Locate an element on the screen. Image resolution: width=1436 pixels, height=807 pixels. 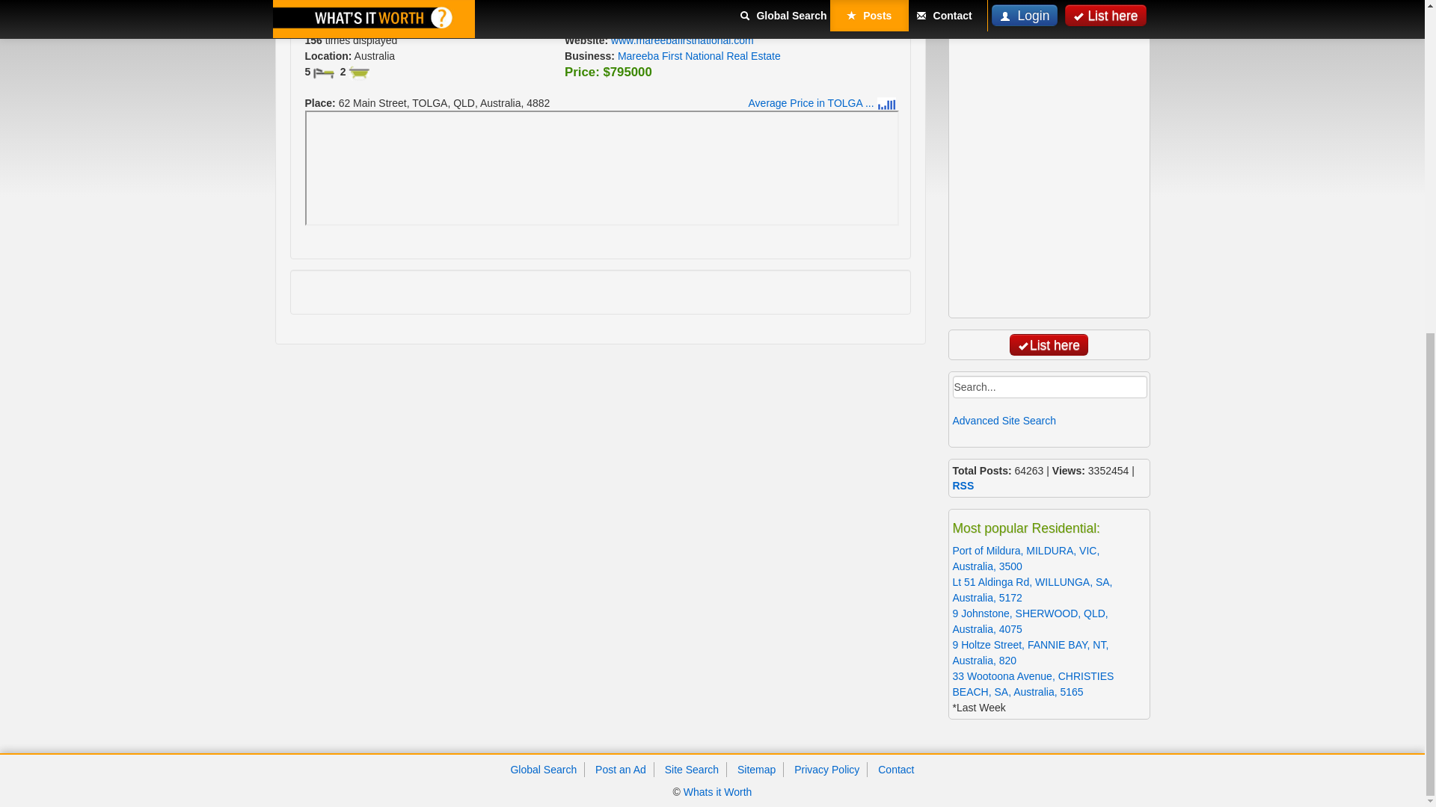
Debbie Sweedman is located at coordinates (684, 24).